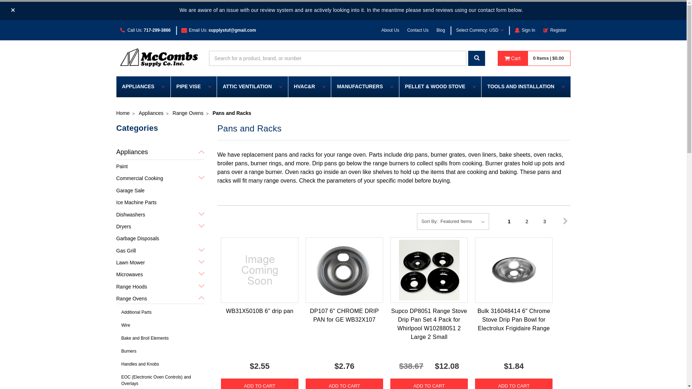  Describe the element at coordinates (160, 166) in the screenshot. I see `Paint` at that location.